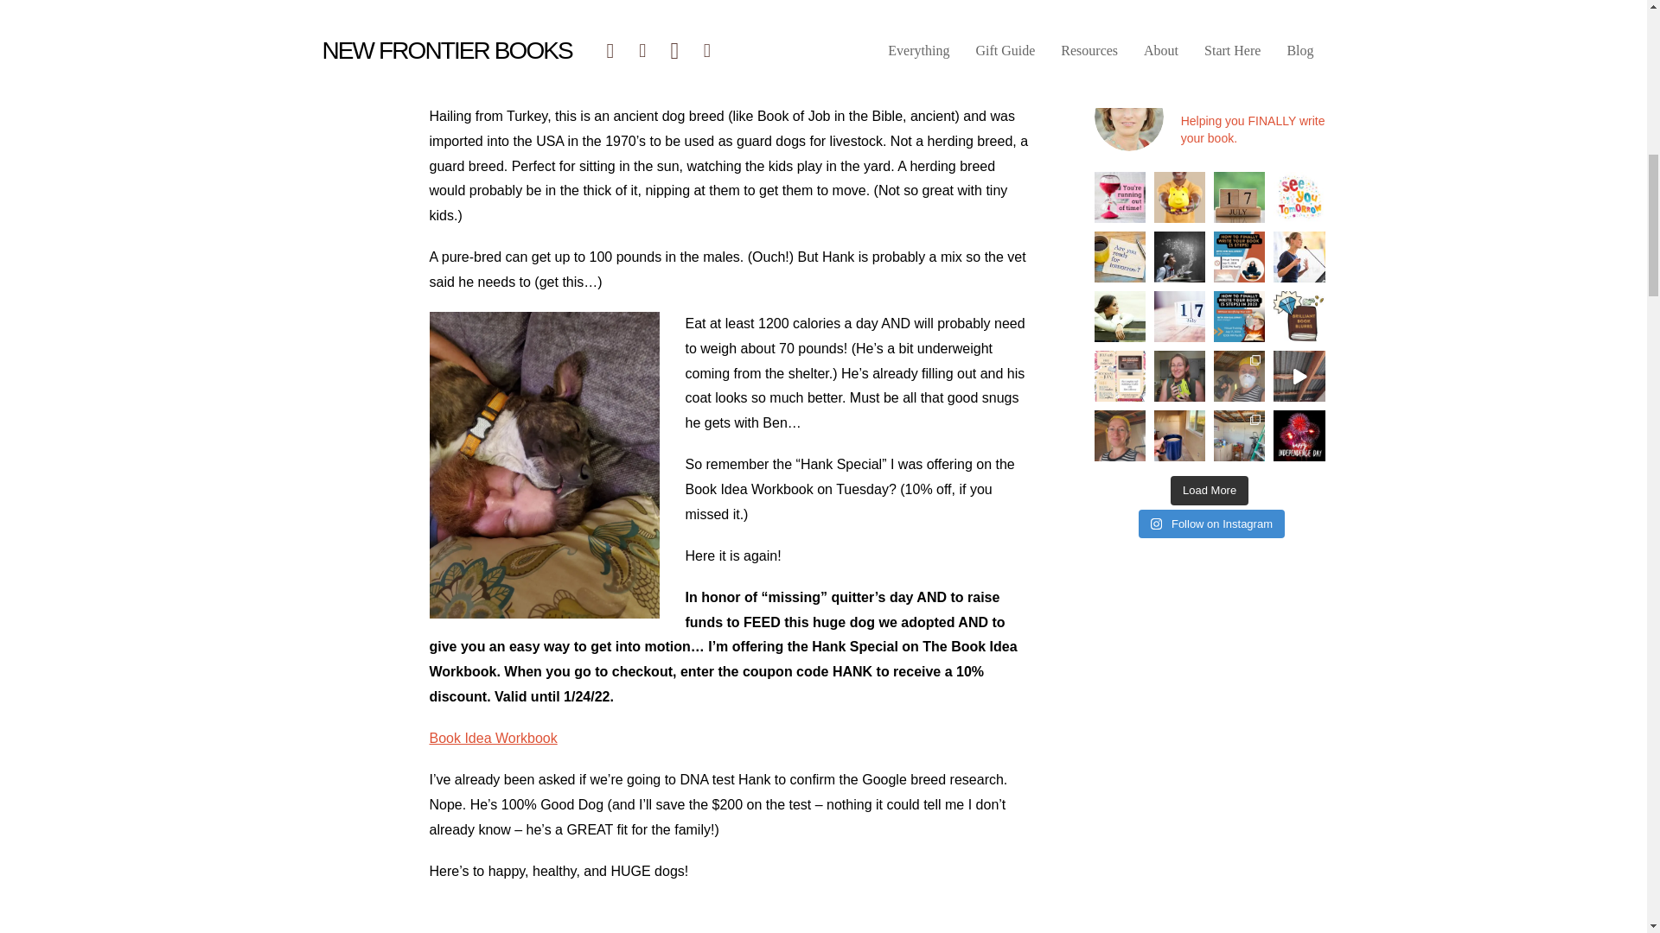 Image resolution: width=1660 pixels, height=933 pixels. I want to click on Book Idea Workbook, so click(492, 738).